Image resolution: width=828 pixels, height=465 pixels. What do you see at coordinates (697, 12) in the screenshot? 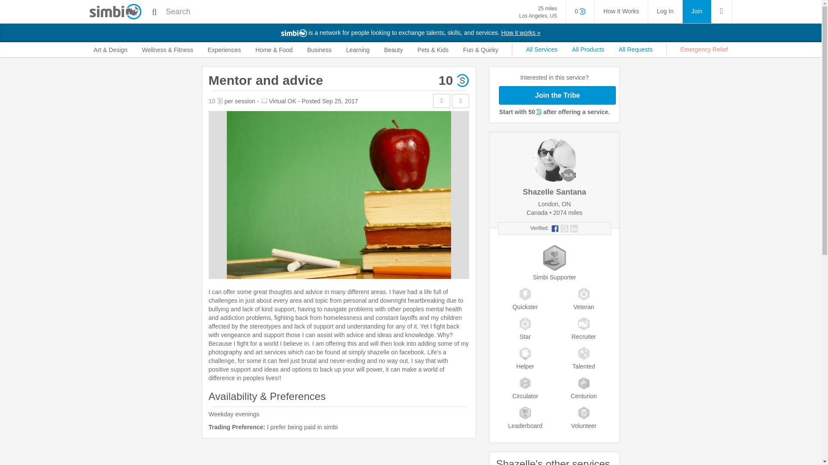
I see `Log In` at bounding box center [697, 12].